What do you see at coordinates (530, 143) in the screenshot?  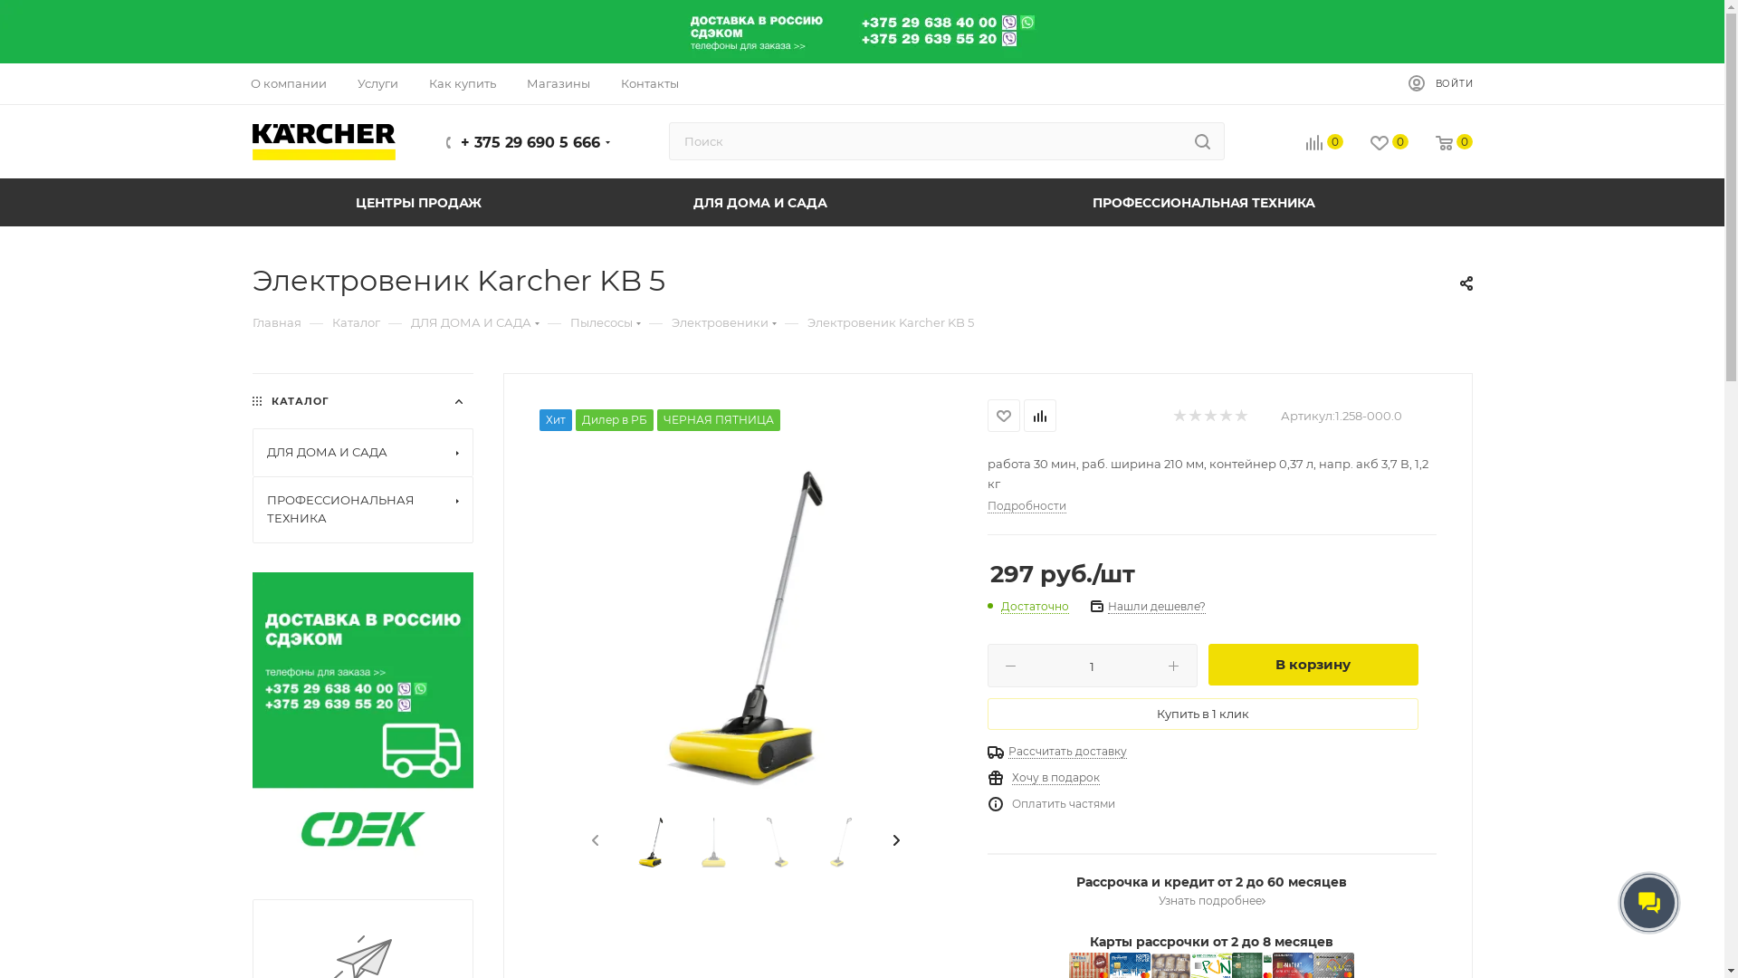 I see `+ 375 29 690 5 666` at bounding box center [530, 143].